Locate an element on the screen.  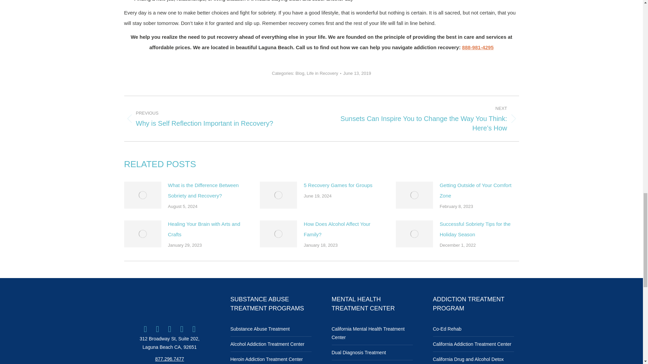
Instagram is located at coordinates (169, 329).